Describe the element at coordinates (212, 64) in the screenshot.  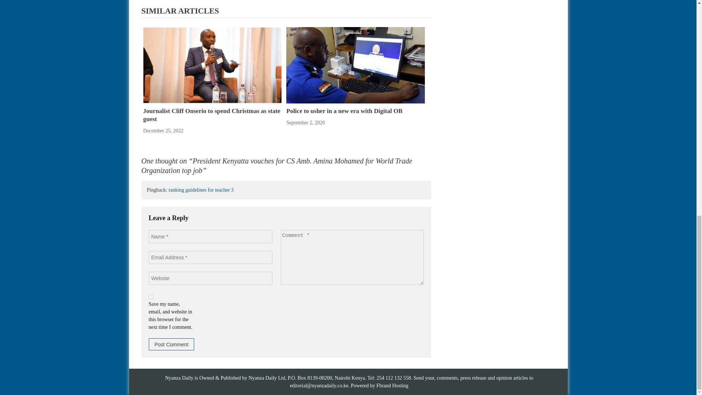
I see `Journalist Cliff Onserio to spend Christmas as state guest` at that location.